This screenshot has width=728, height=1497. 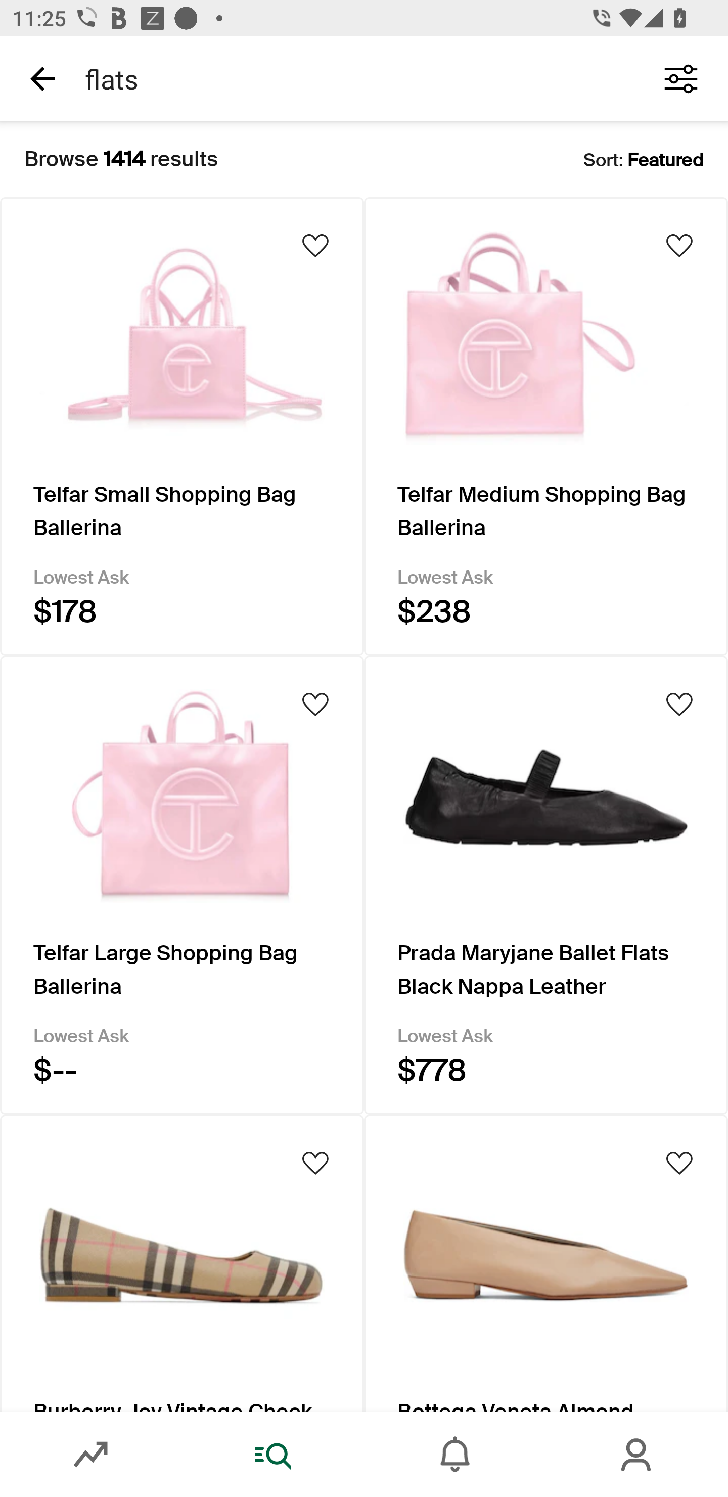 What do you see at coordinates (353, 78) in the screenshot?
I see `flats` at bounding box center [353, 78].